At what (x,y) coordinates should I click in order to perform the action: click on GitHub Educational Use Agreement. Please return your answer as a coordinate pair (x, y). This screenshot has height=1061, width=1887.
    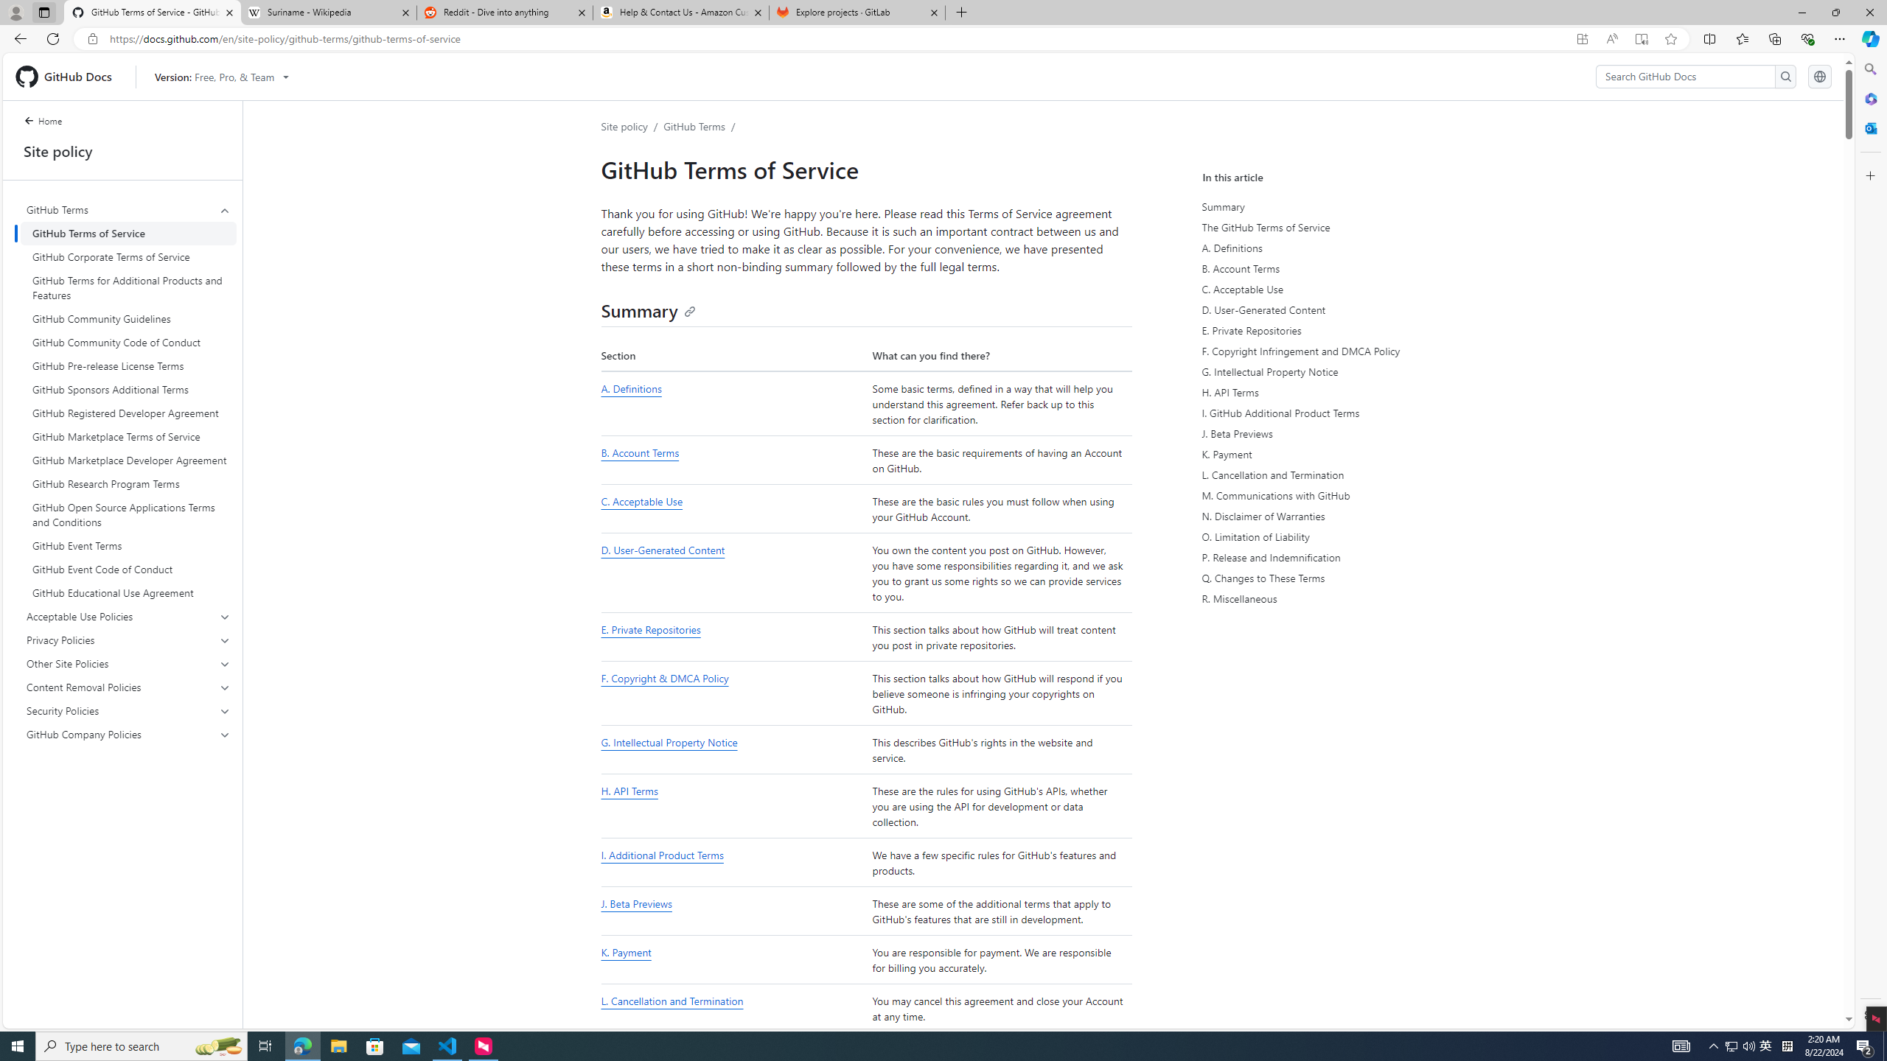
    Looking at the image, I should click on (128, 592).